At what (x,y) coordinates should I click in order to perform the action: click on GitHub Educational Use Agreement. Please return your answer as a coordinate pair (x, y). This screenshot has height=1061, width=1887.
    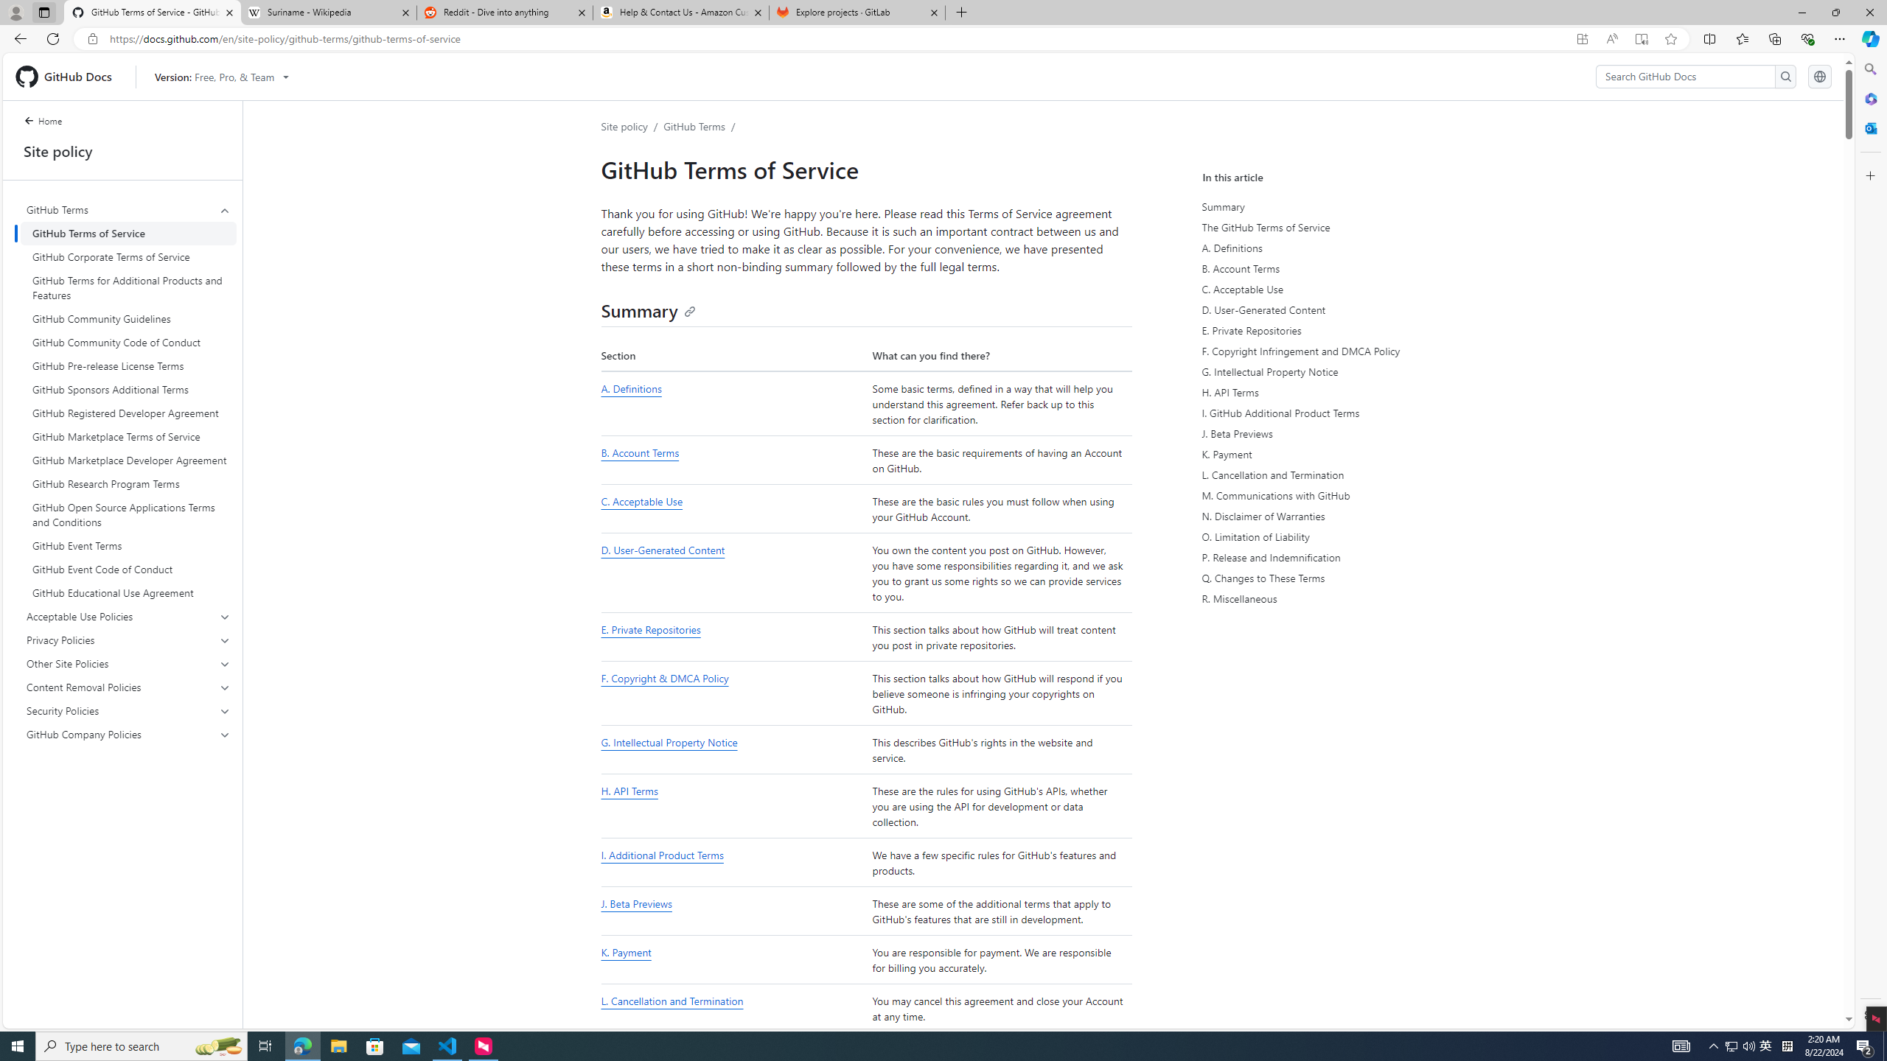
    Looking at the image, I should click on (128, 592).